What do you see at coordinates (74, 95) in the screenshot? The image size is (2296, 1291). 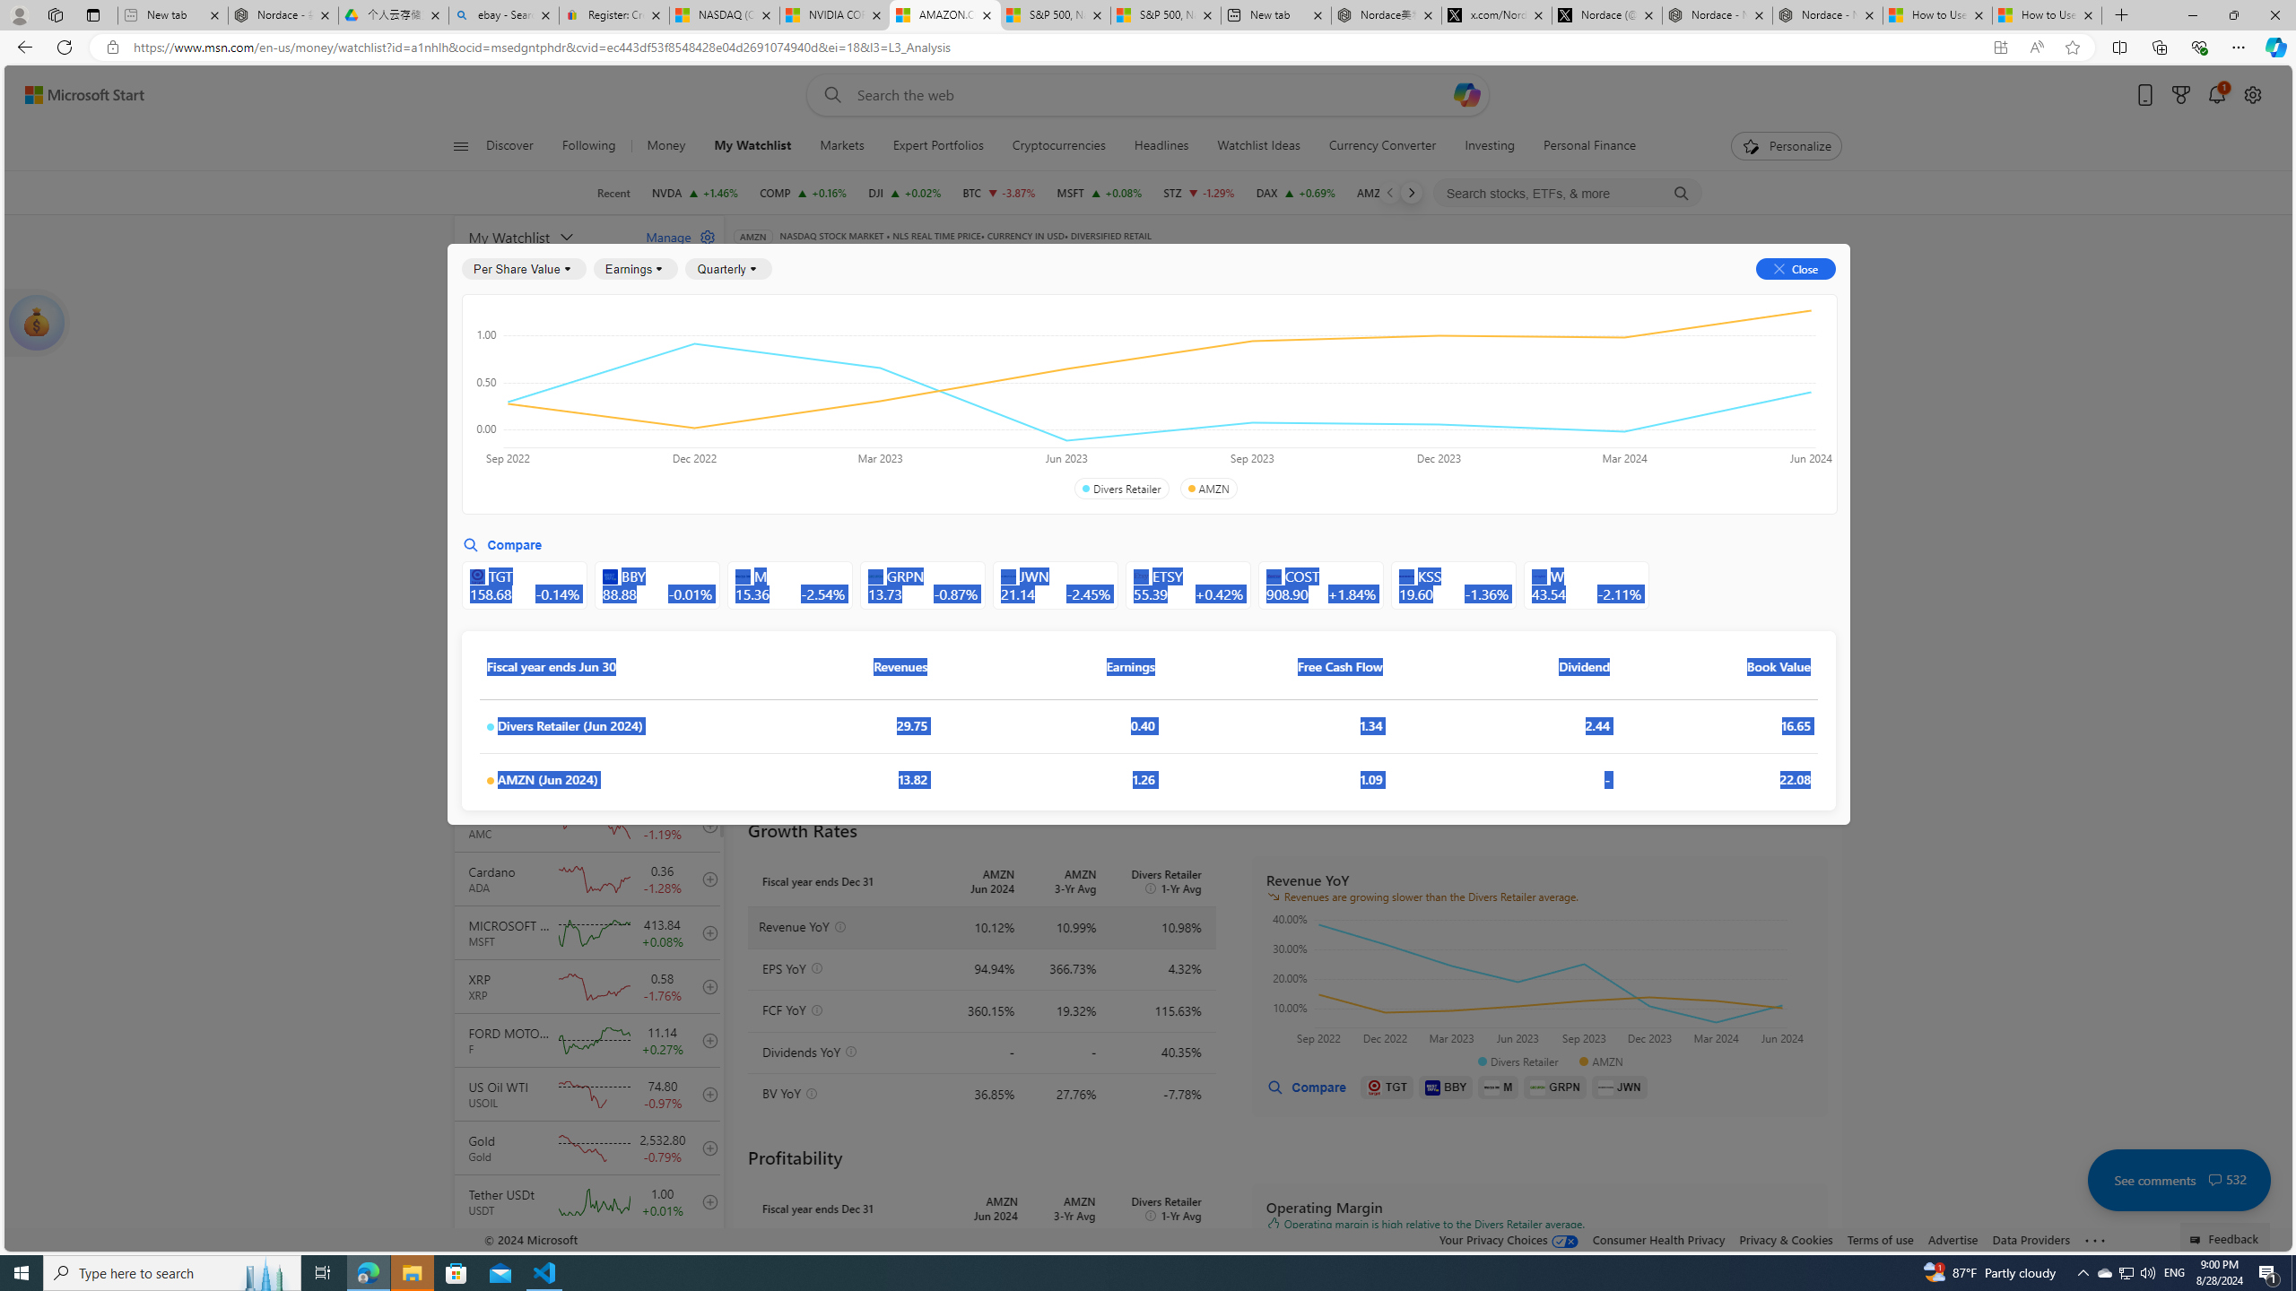 I see `Skip to footer` at bounding box center [74, 95].